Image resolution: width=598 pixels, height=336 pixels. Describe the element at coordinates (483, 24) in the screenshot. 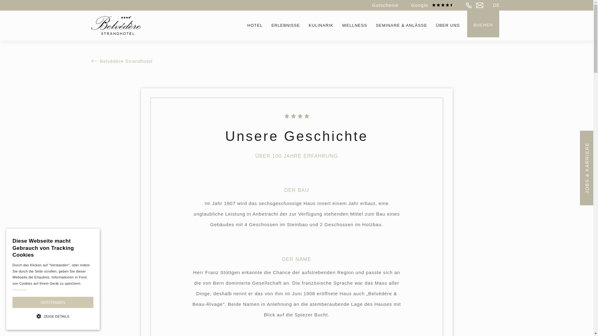

I see `BUCHEN` at that location.